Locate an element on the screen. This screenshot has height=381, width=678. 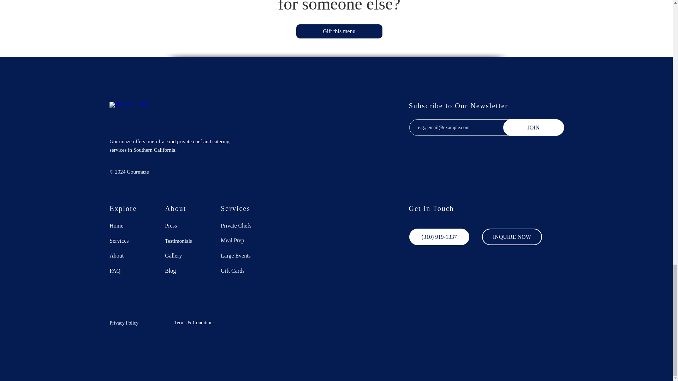
INQUIRE NOW is located at coordinates (512, 237).